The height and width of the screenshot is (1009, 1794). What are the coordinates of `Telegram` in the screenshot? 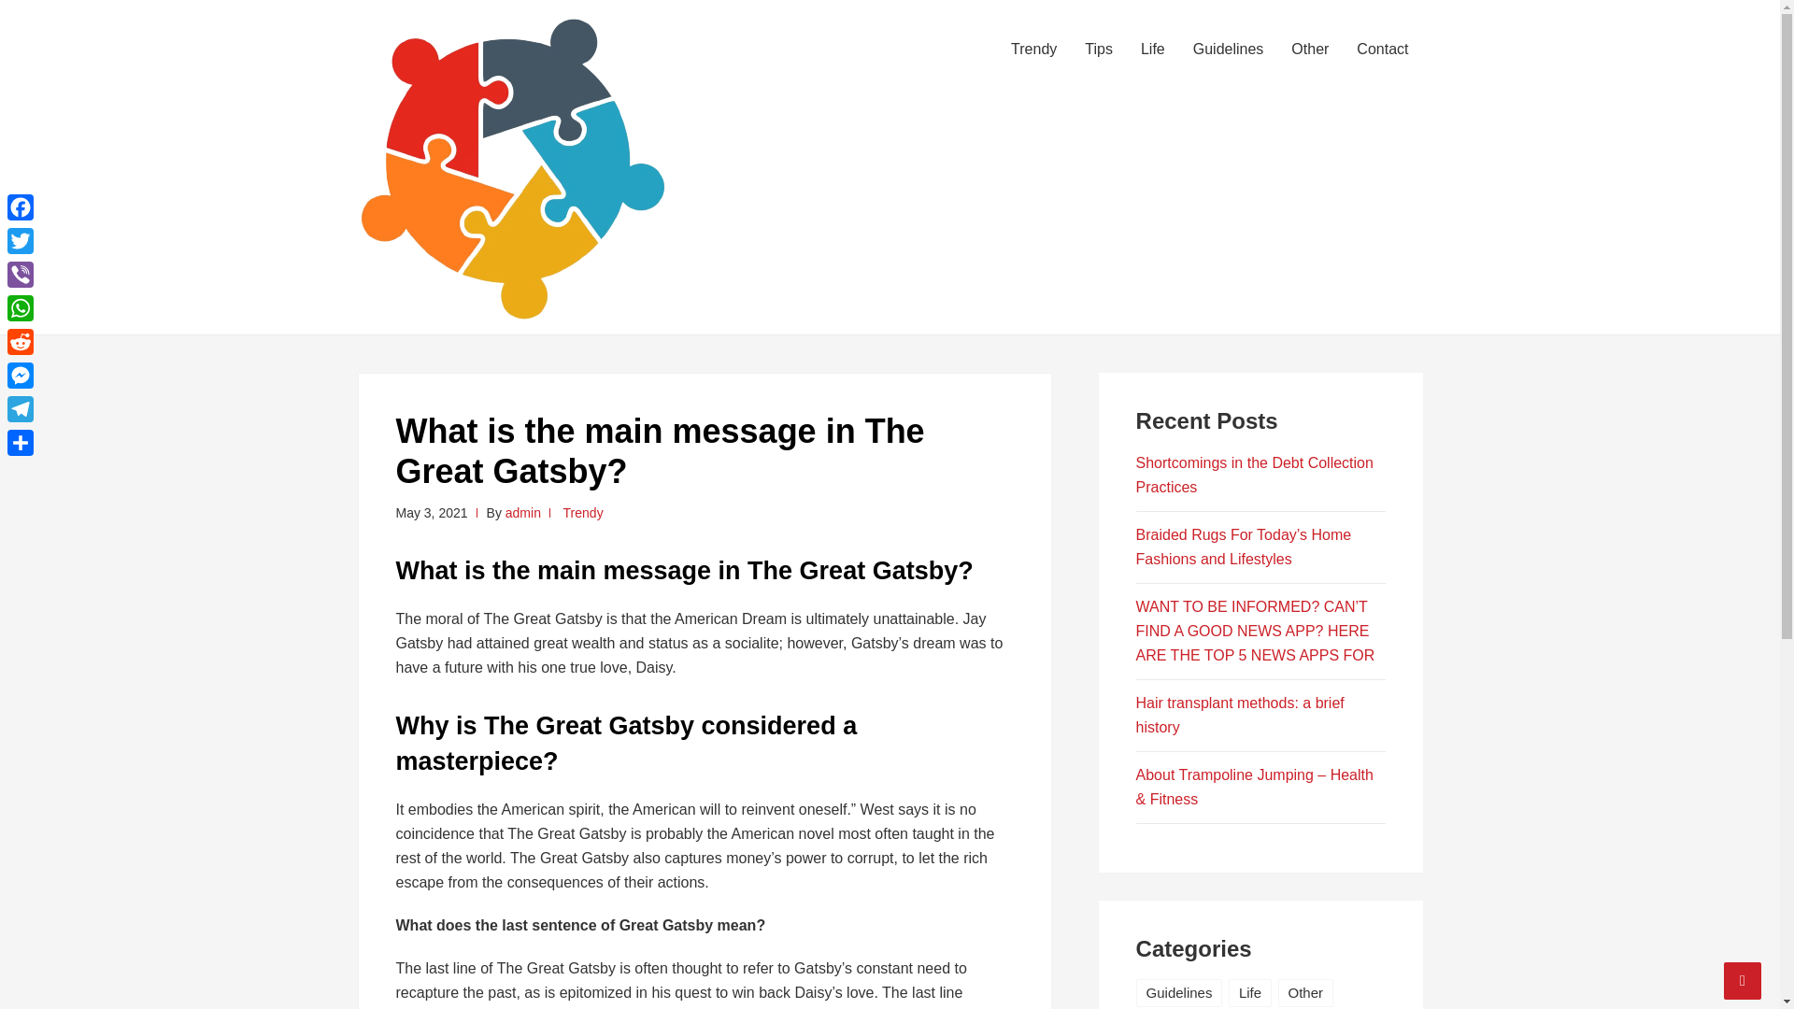 It's located at (21, 409).